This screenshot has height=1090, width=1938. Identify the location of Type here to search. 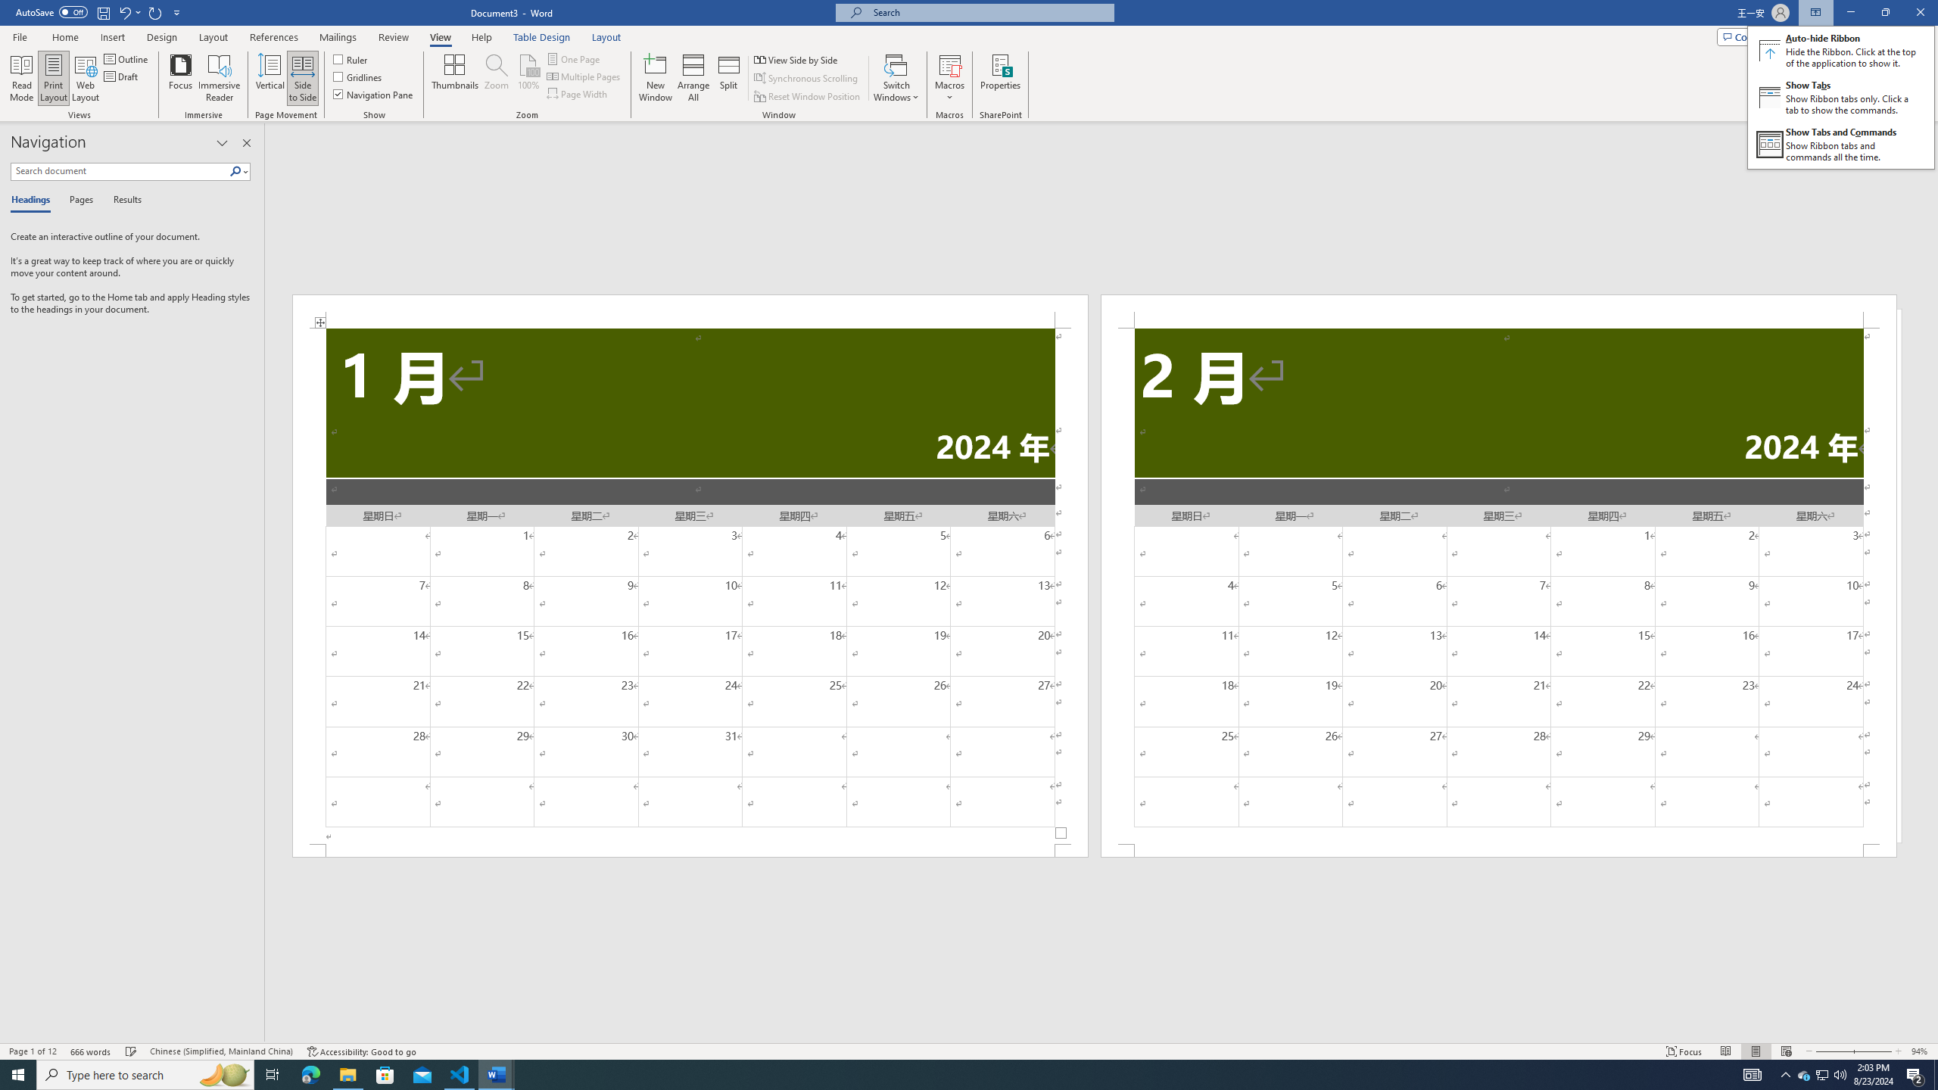
(145, 1075).